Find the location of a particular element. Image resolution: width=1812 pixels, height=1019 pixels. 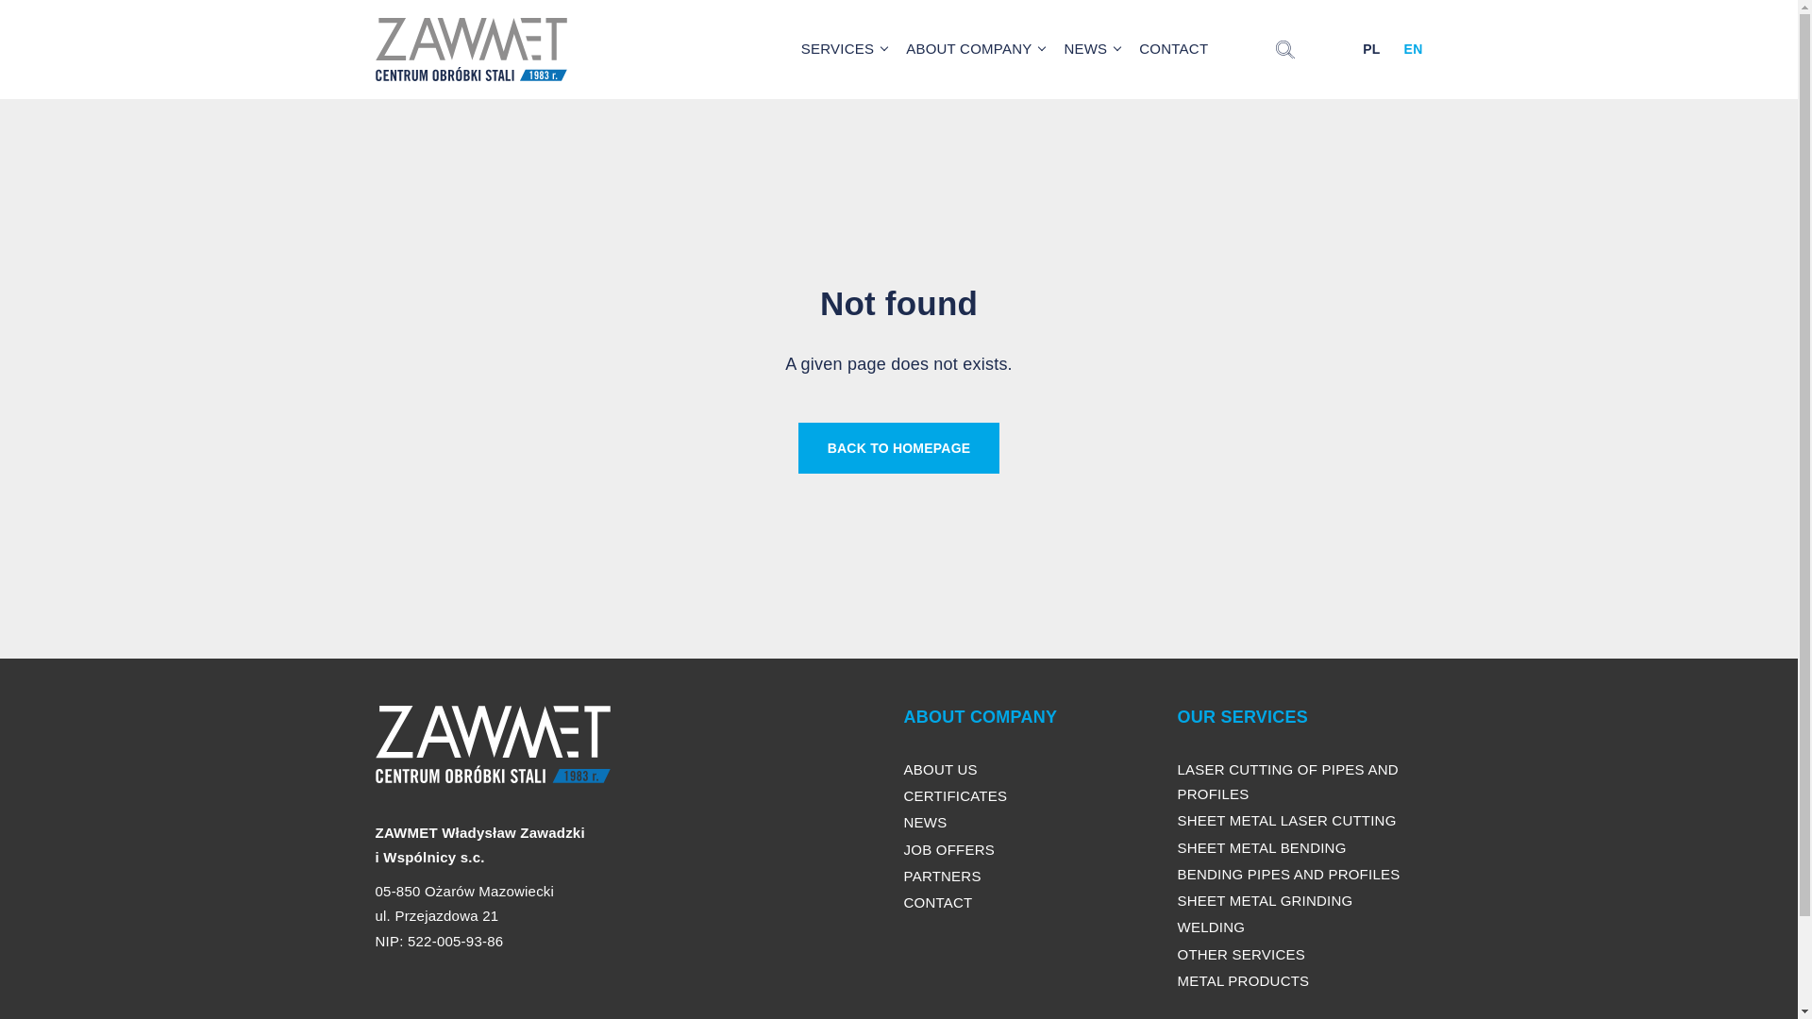

NEWS is located at coordinates (926, 822).